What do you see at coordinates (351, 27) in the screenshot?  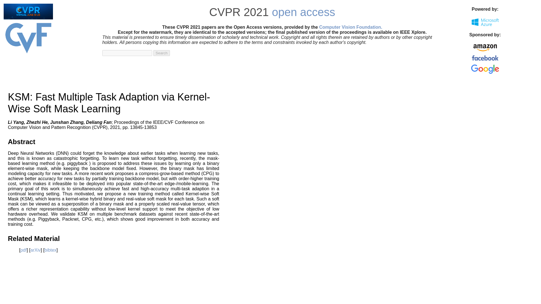 I see `Computer Vision Foundation.` at bounding box center [351, 27].